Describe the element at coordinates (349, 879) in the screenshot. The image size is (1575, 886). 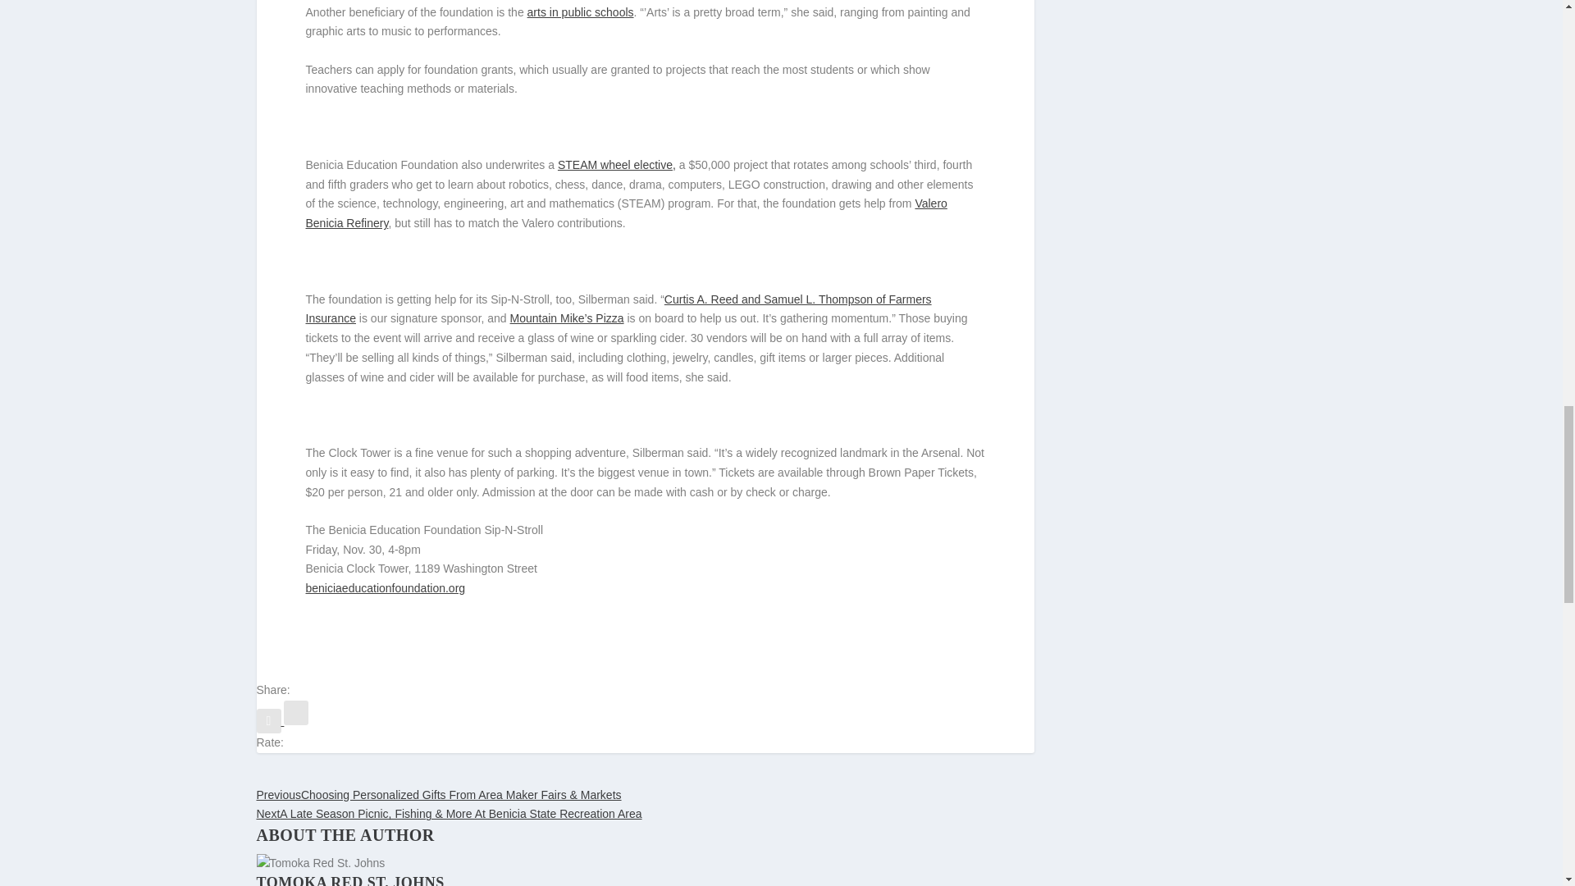
I see `View all posts by Tomoka Red St. Johns` at that location.